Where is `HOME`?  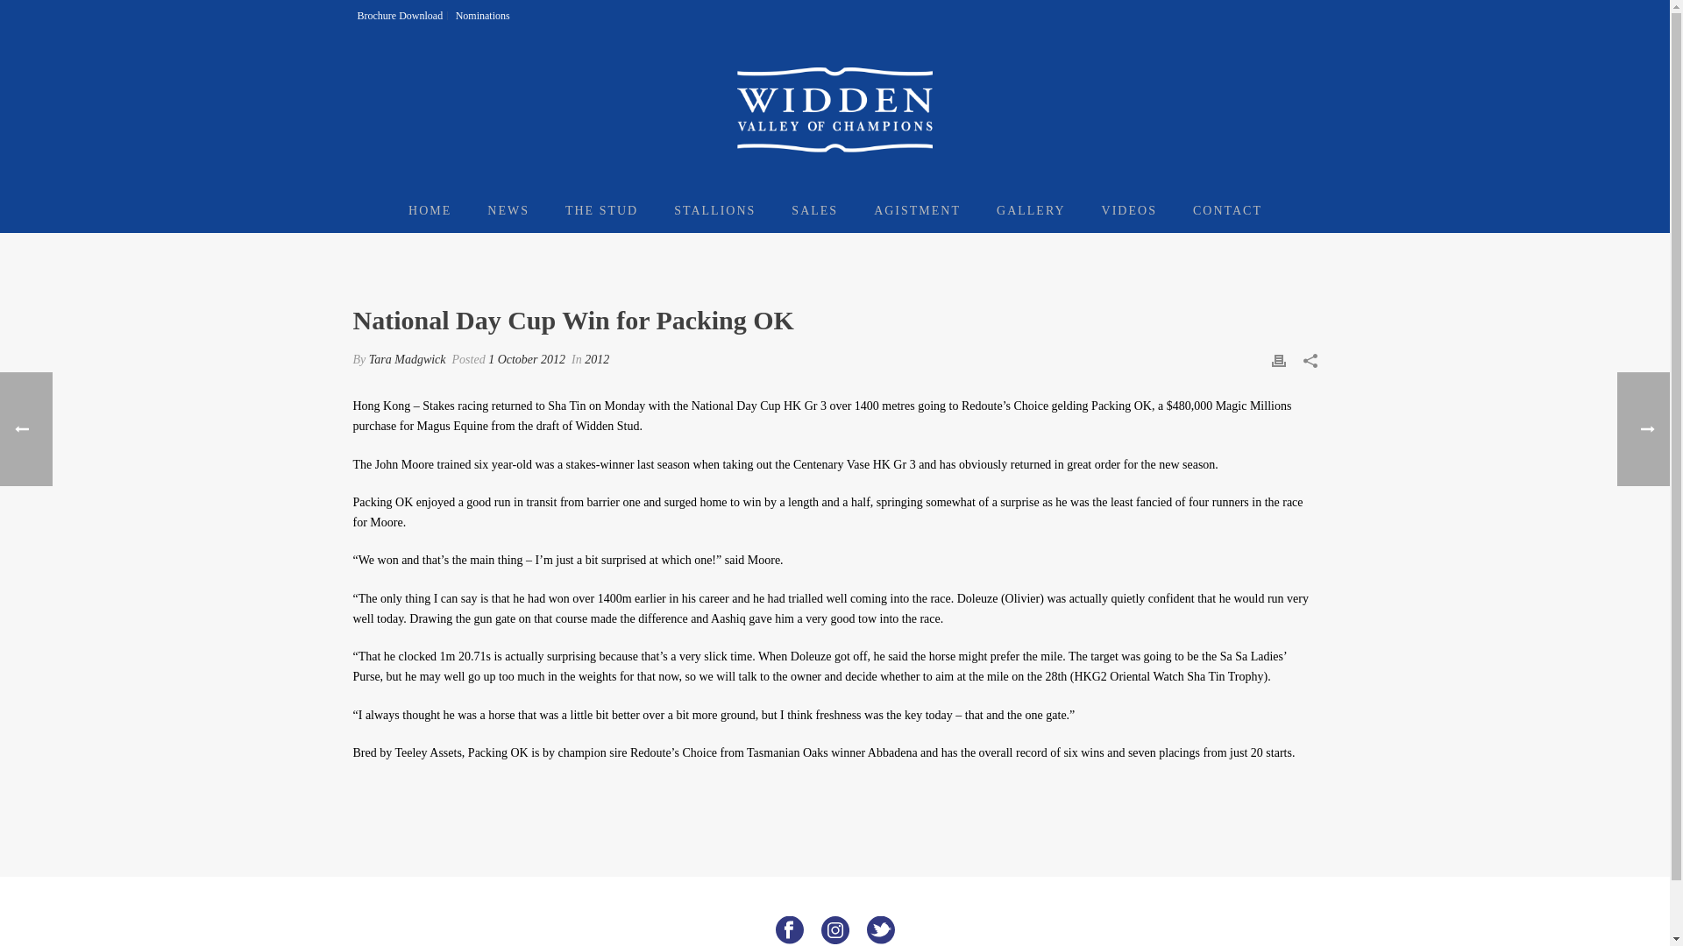
HOME is located at coordinates (430, 210).